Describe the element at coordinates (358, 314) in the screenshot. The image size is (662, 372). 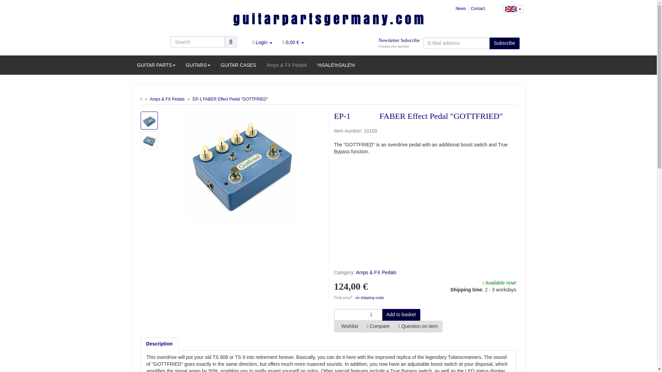
I see `1` at that location.